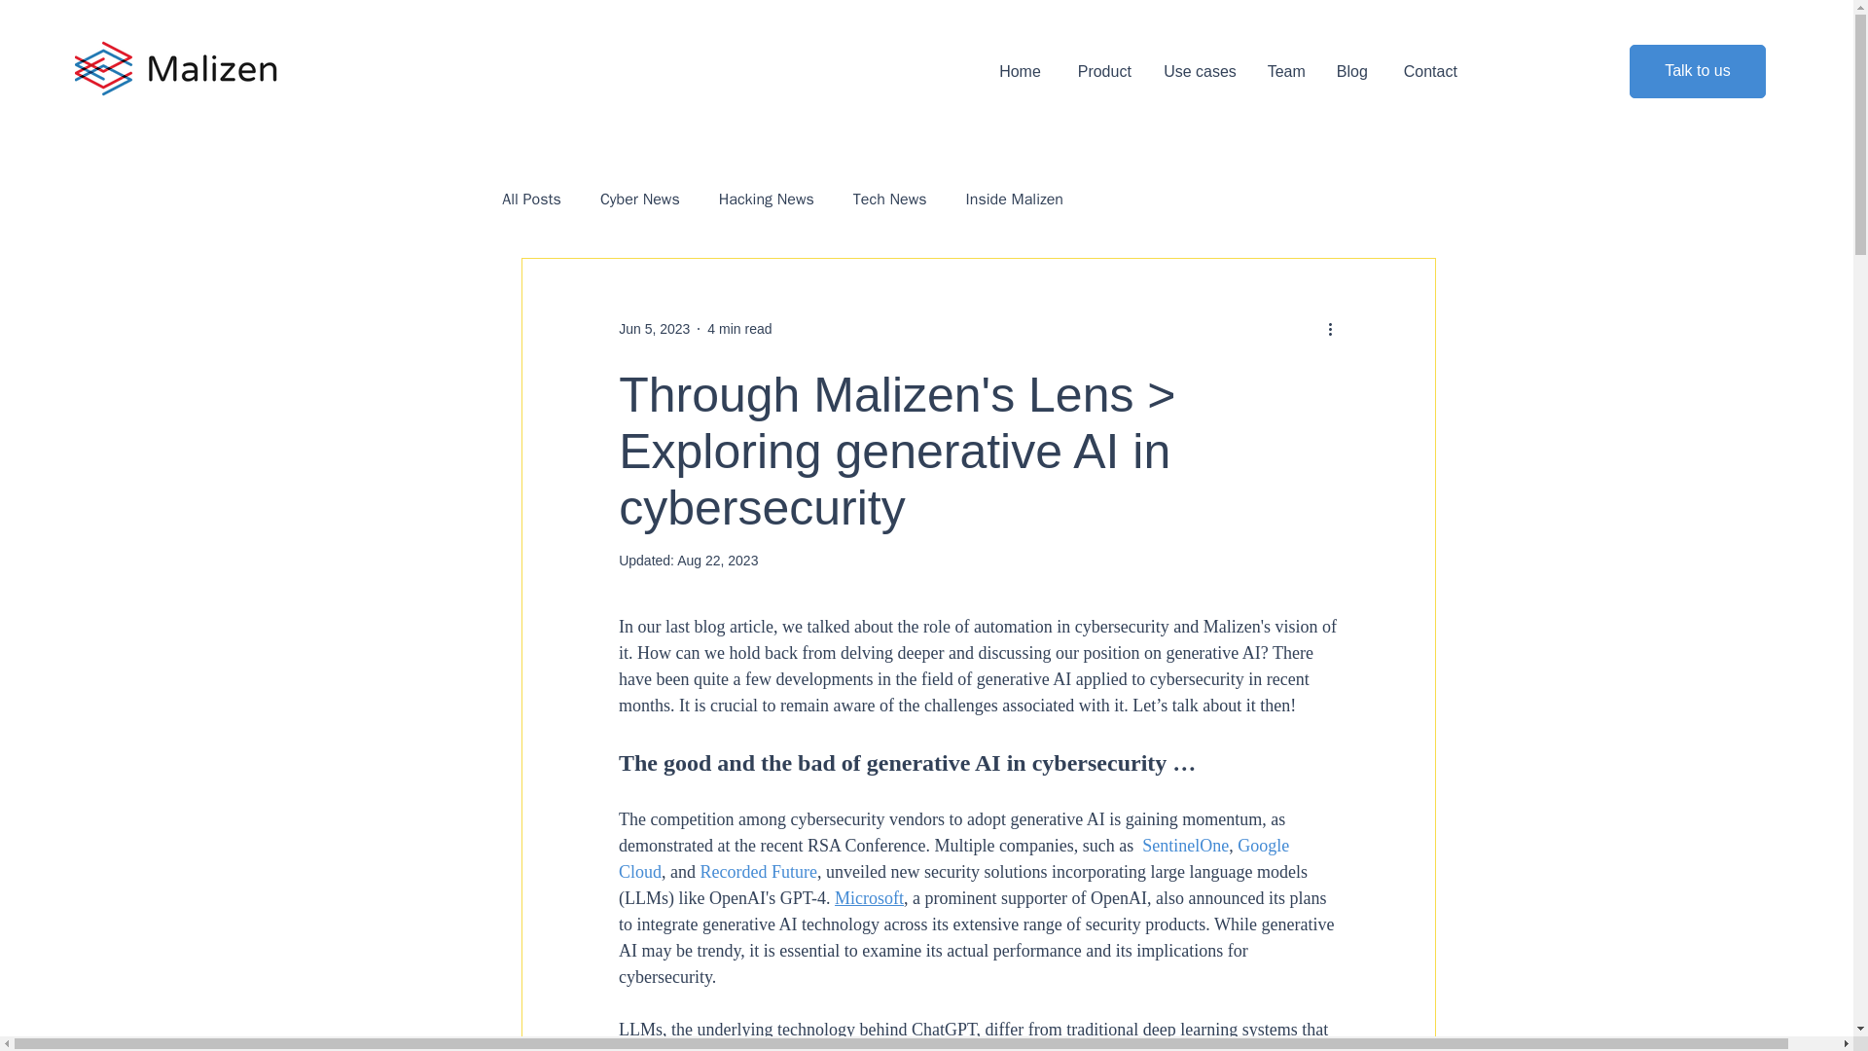 The height and width of the screenshot is (1051, 1868). What do you see at coordinates (1100, 71) in the screenshot?
I see `Product` at bounding box center [1100, 71].